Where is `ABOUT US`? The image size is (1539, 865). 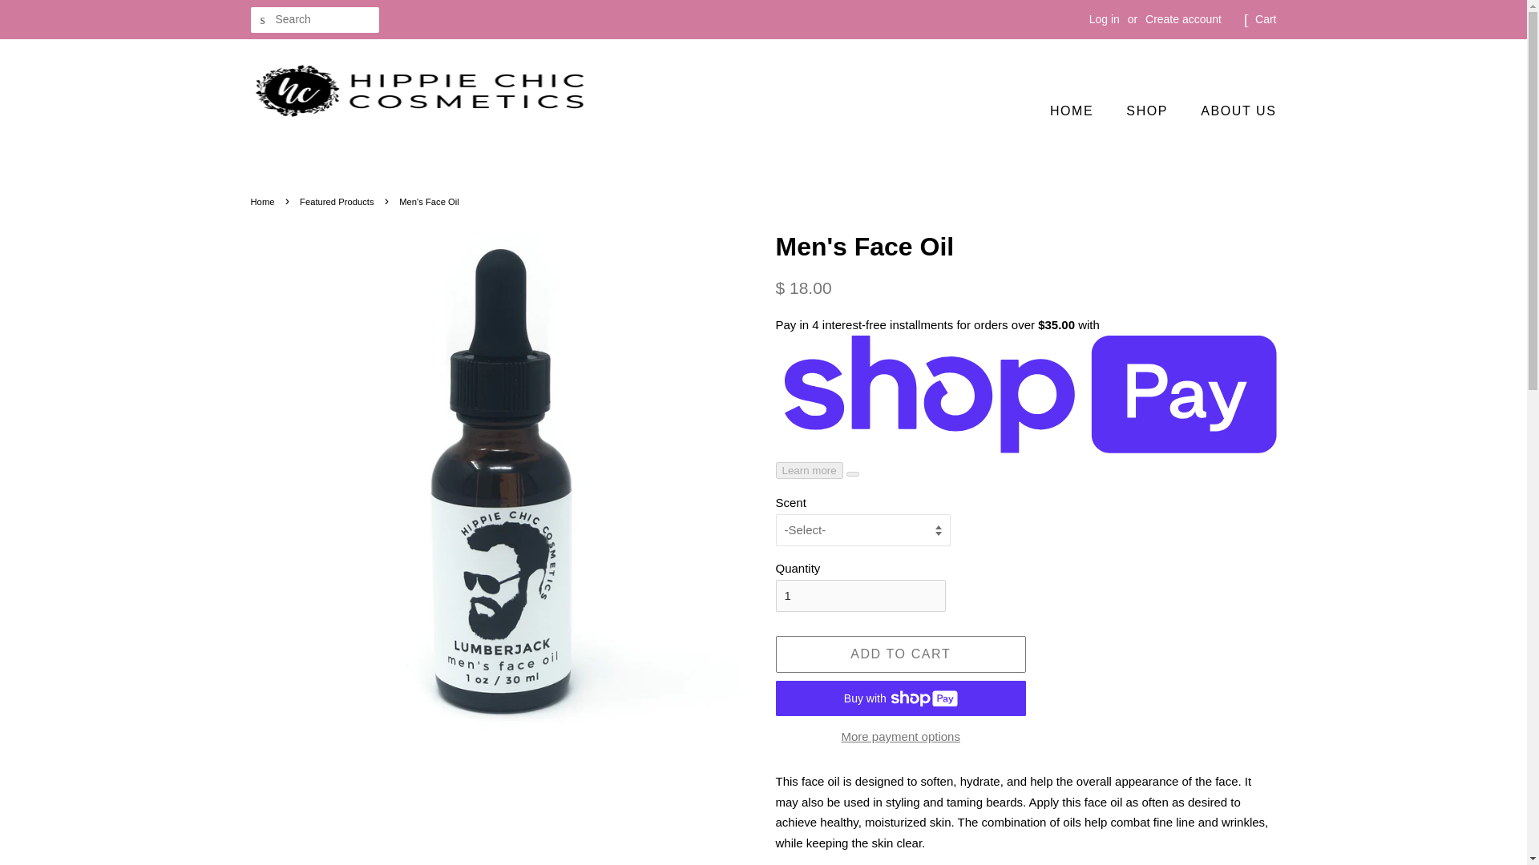 ABOUT US is located at coordinates (1231, 111).